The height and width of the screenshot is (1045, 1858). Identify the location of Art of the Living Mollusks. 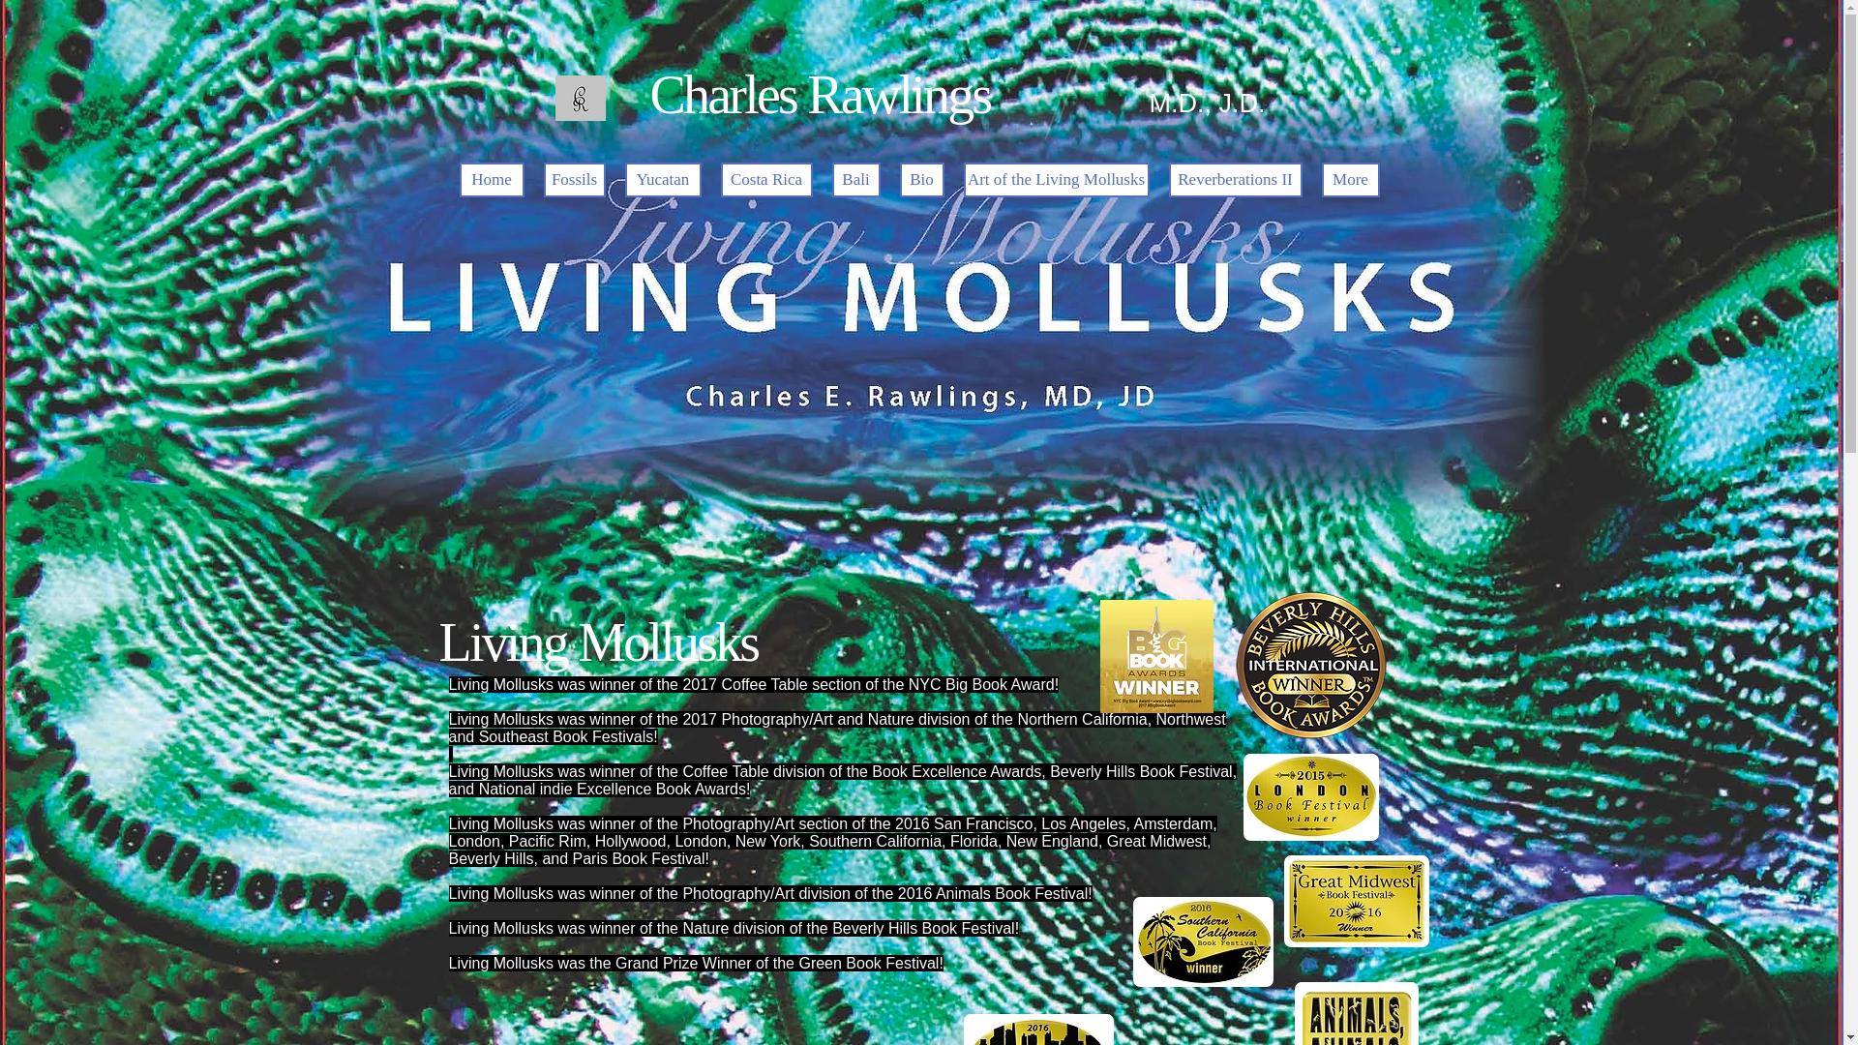
(1057, 180).